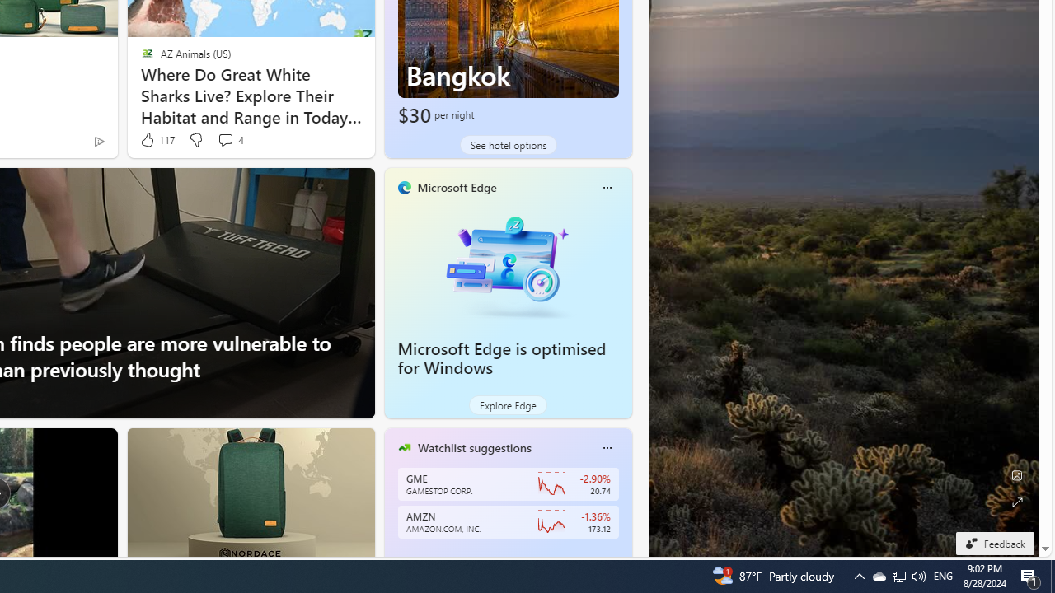 The width and height of the screenshot is (1055, 593). What do you see at coordinates (1017, 502) in the screenshot?
I see `Expand background` at bounding box center [1017, 502].